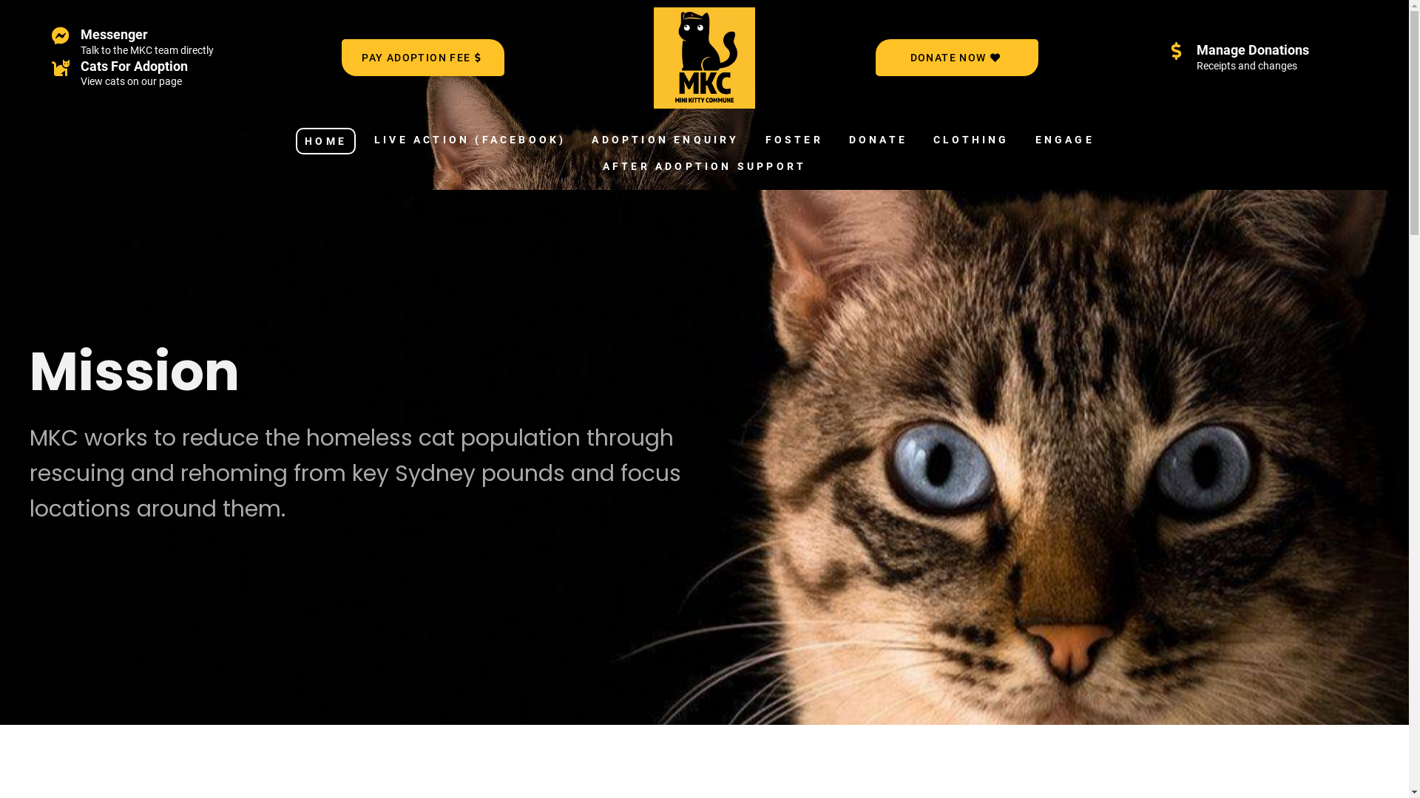 The width and height of the screenshot is (1420, 798). Describe the element at coordinates (1065, 140) in the screenshot. I see `ENGAGE` at that location.